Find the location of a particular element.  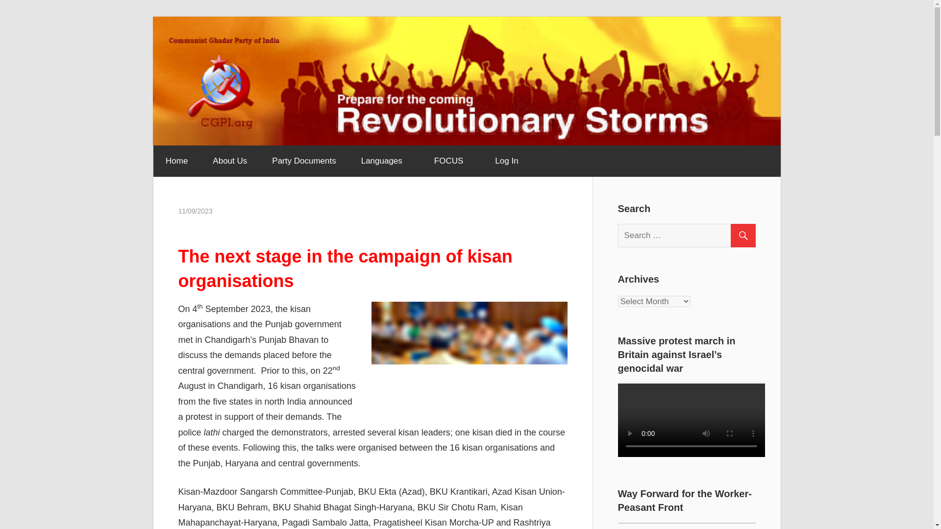

View all posts by cgpiadmin is located at coordinates (228, 211).